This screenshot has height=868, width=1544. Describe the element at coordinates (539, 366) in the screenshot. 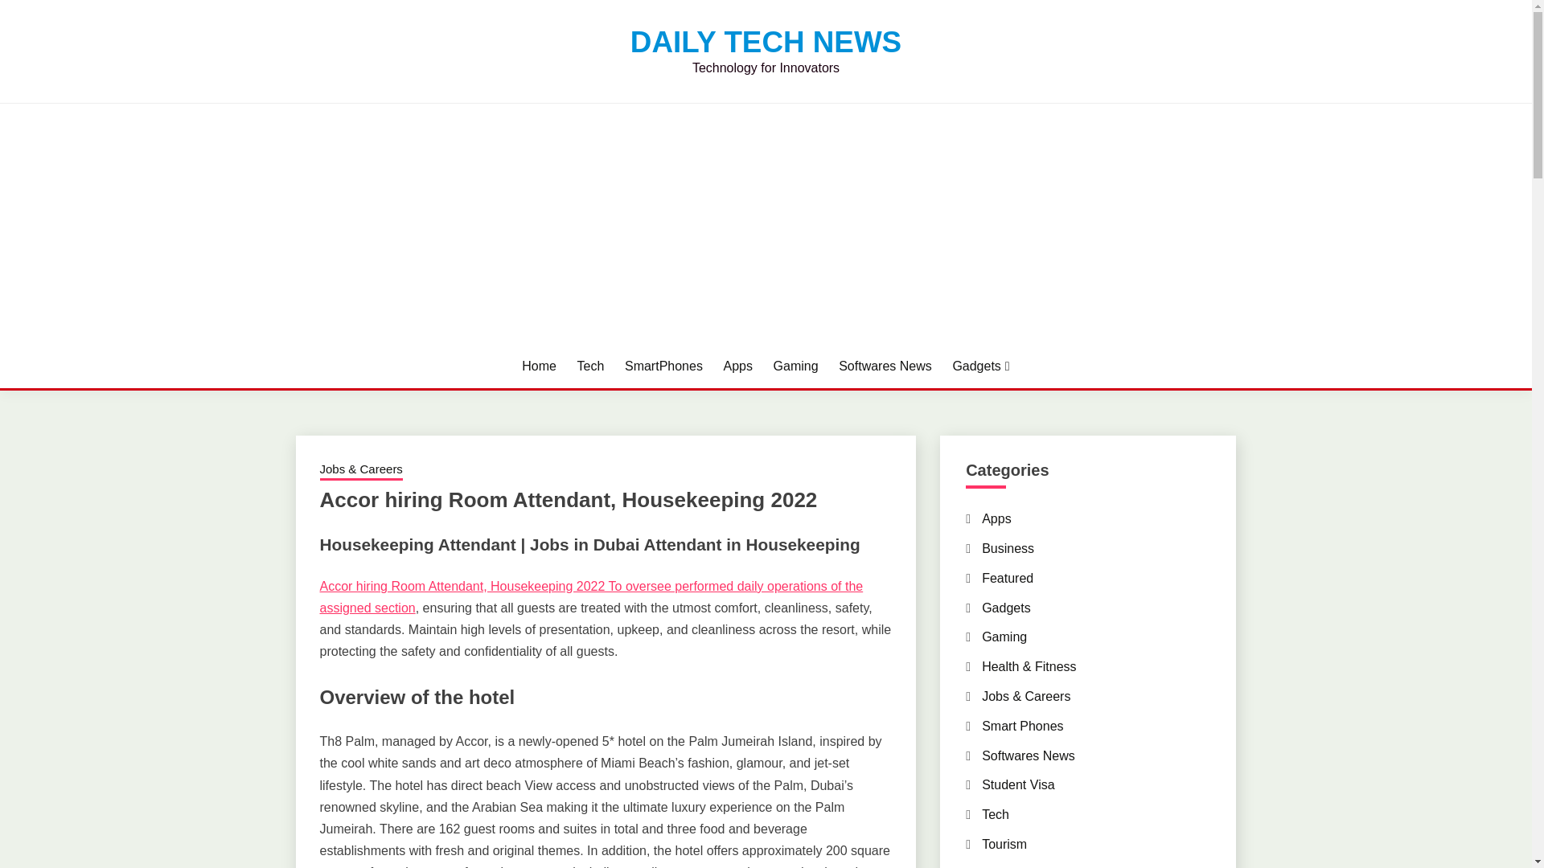

I see `Home` at that location.